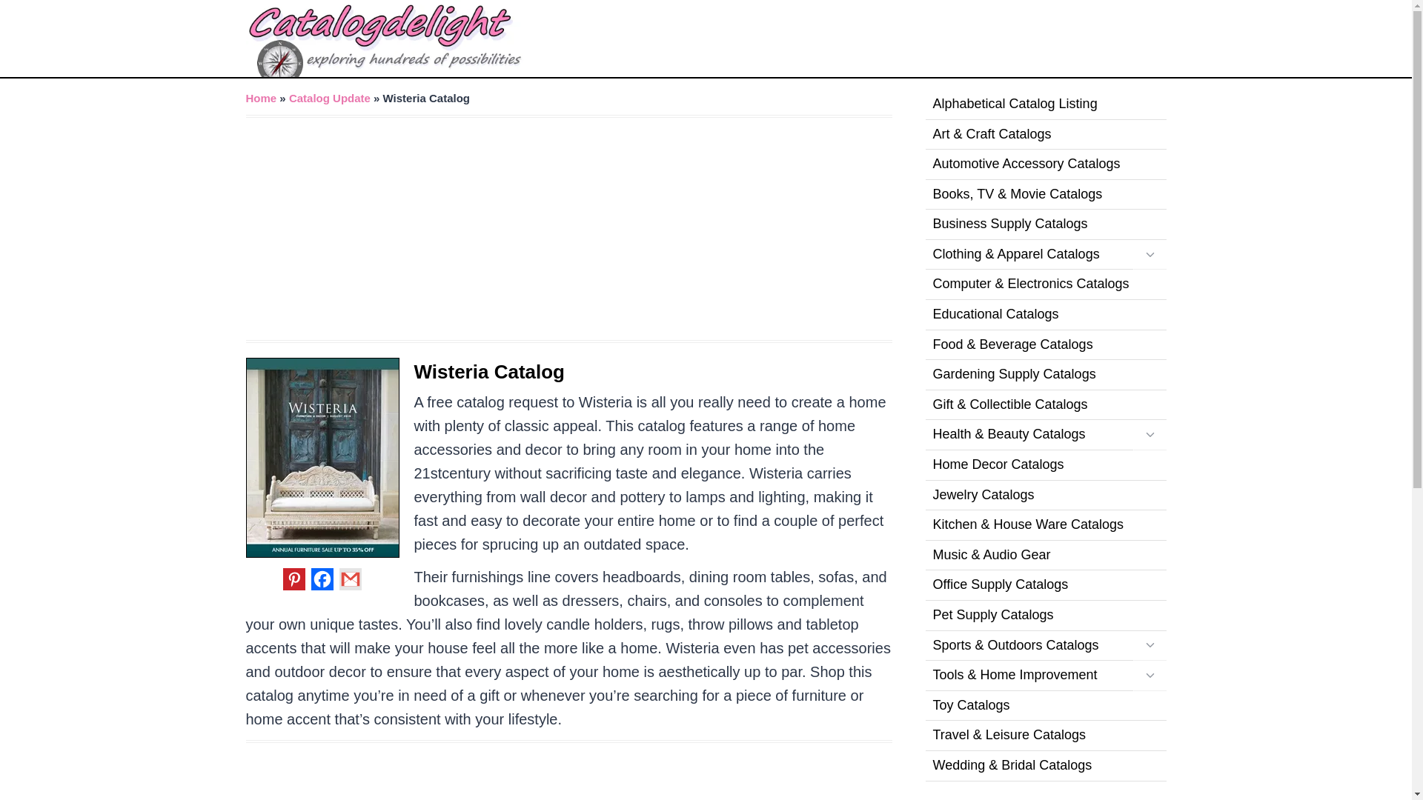  I want to click on Toggle child menu, so click(1149, 255).